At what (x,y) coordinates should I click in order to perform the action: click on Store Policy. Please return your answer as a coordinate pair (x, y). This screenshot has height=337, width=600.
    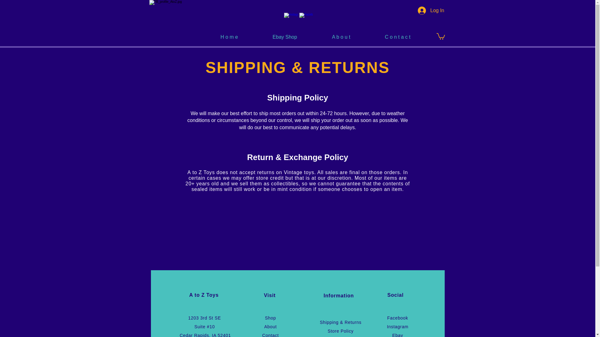
    Looking at the image, I should click on (340, 331).